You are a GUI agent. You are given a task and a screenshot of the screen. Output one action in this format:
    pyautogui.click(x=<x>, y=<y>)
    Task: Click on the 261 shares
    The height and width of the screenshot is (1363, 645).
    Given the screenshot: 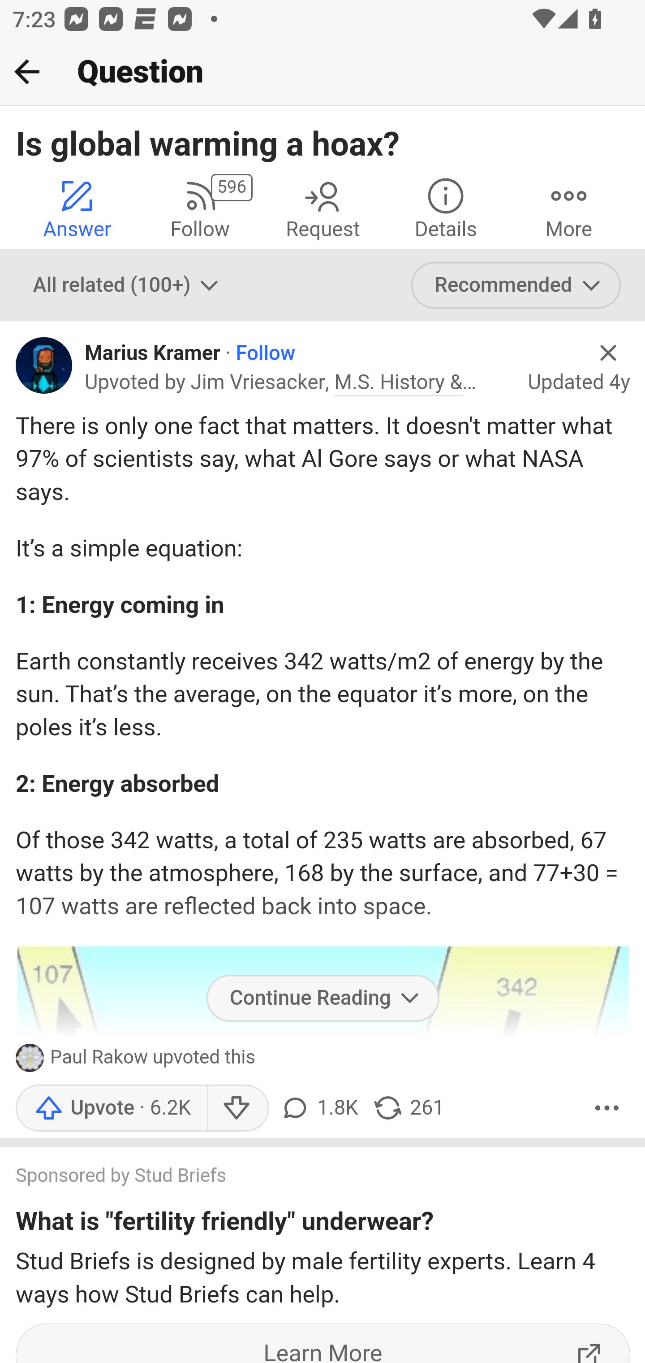 What is the action you would take?
    pyautogui.click(x=408, y=1108)
    